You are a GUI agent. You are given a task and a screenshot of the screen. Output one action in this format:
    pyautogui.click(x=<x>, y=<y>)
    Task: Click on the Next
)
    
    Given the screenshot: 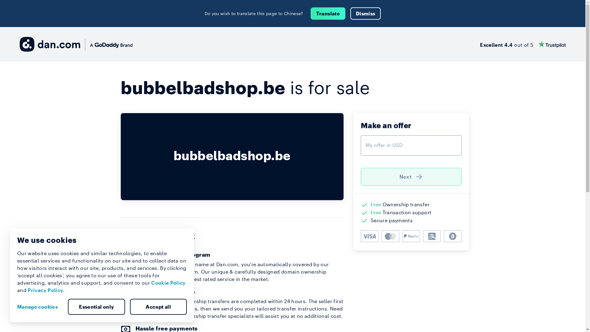 What is the action you would take?
    pyautogui.click(x=411, y=177)
    